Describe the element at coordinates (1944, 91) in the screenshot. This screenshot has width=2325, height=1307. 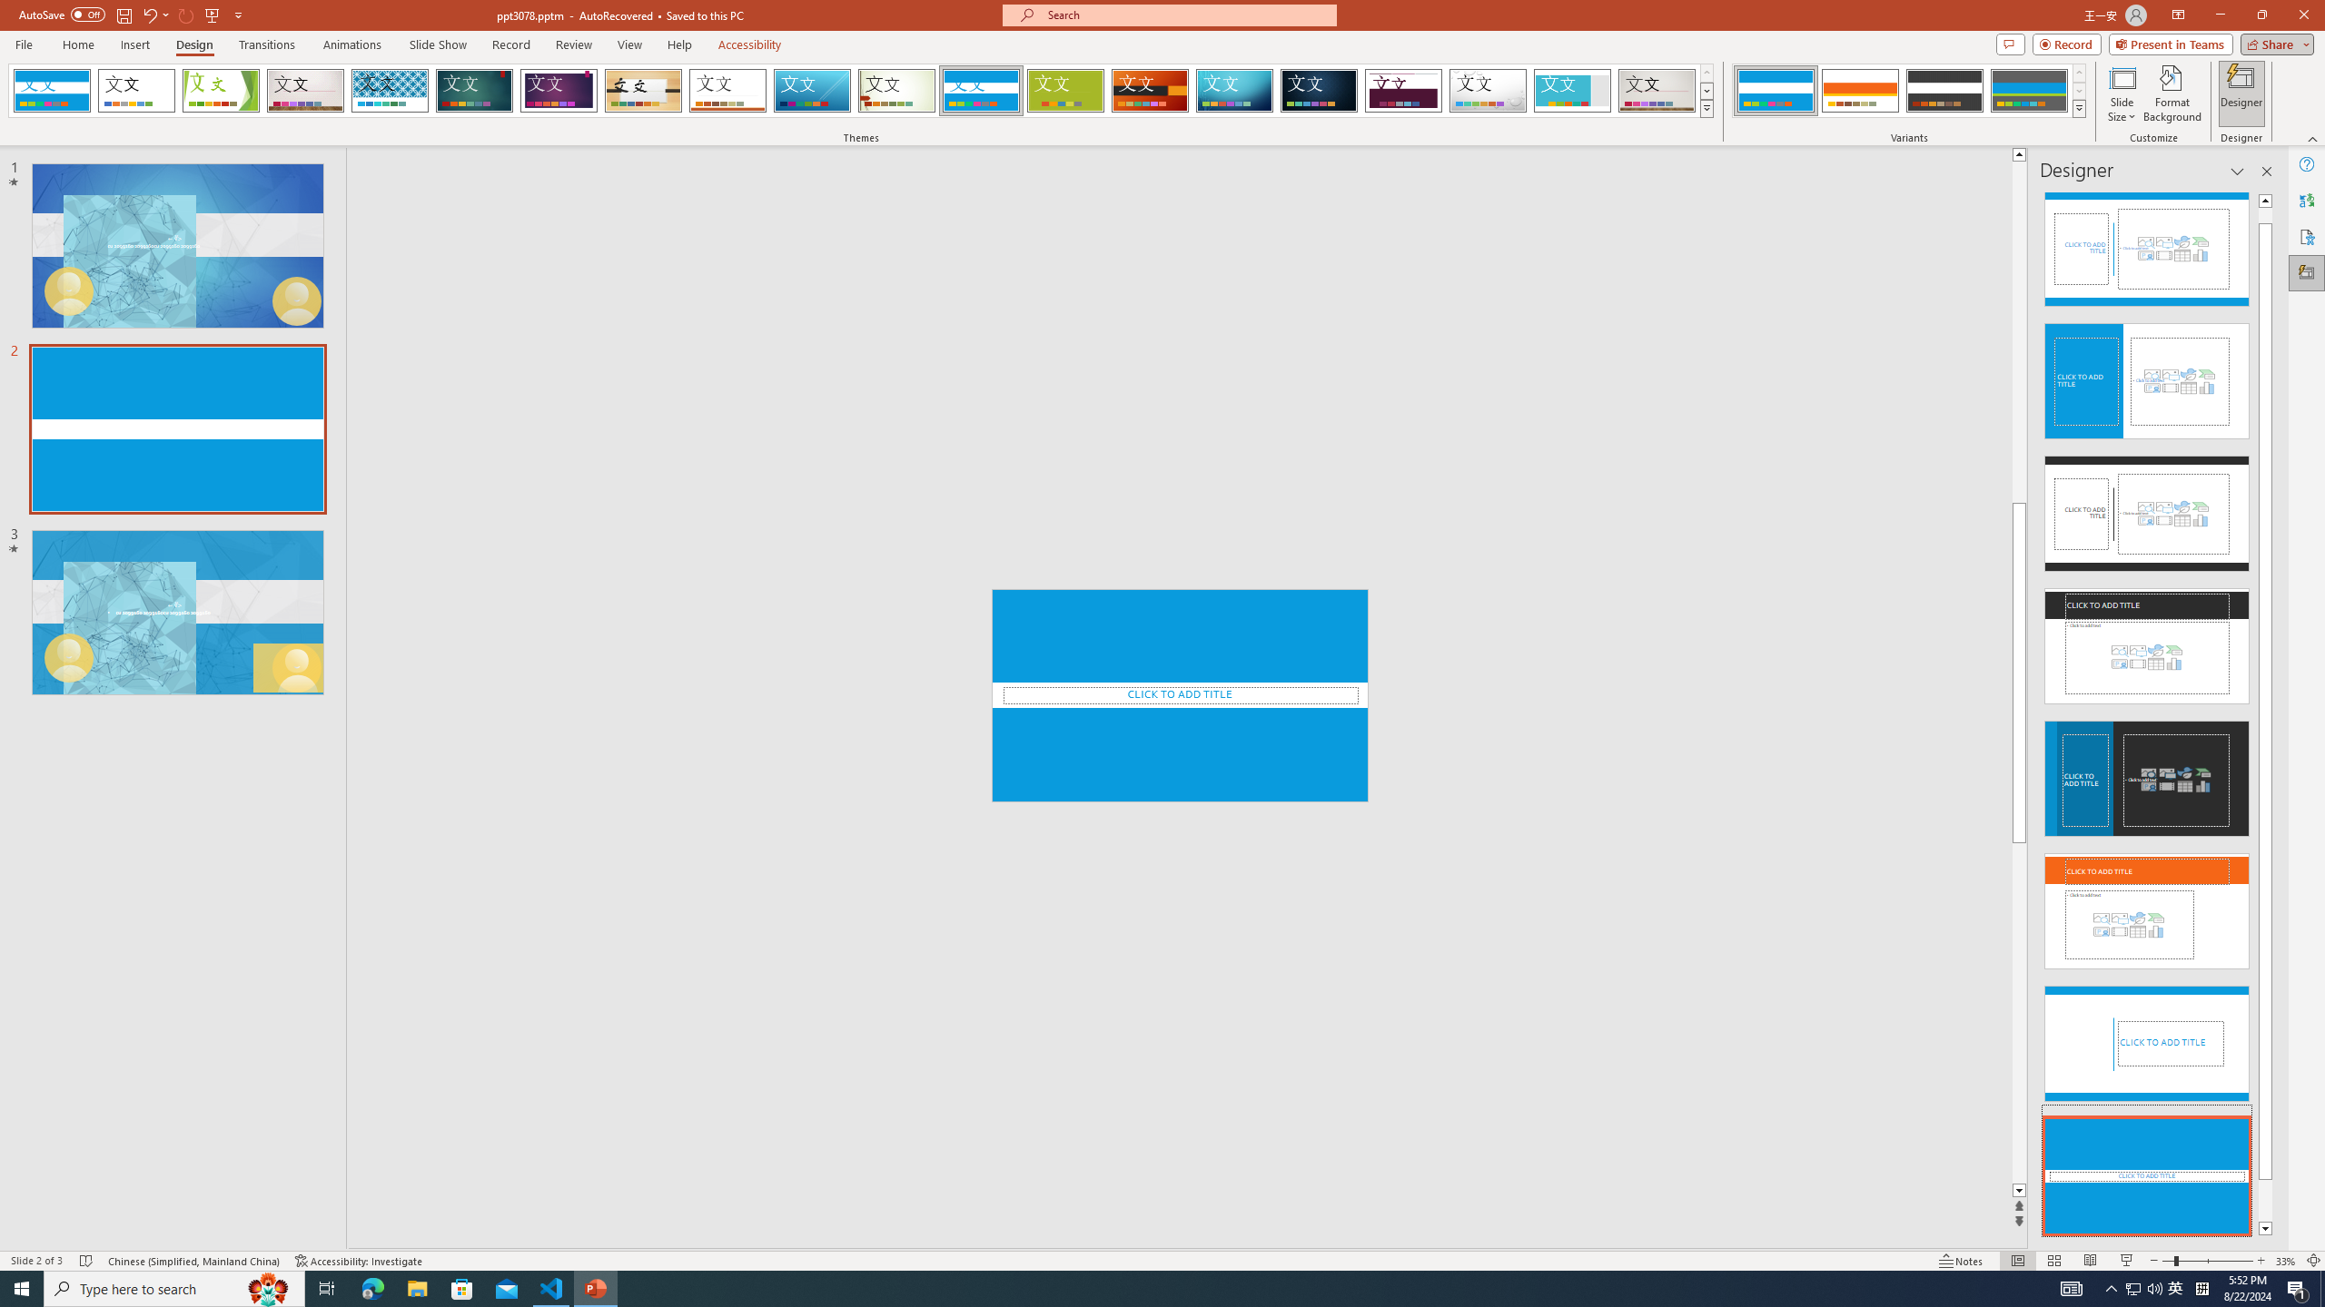
I see `Banded Variant 3` at that location.